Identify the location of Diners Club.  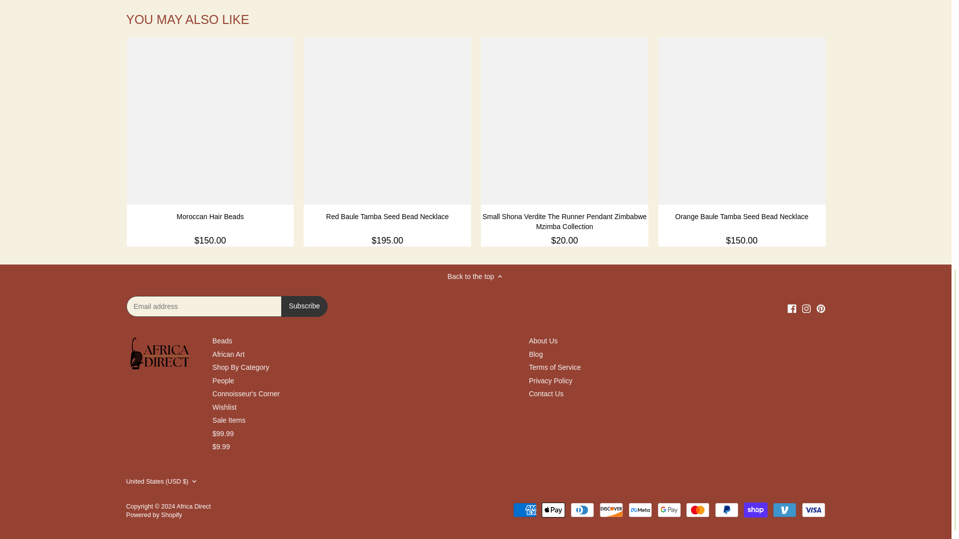
(582, 510).